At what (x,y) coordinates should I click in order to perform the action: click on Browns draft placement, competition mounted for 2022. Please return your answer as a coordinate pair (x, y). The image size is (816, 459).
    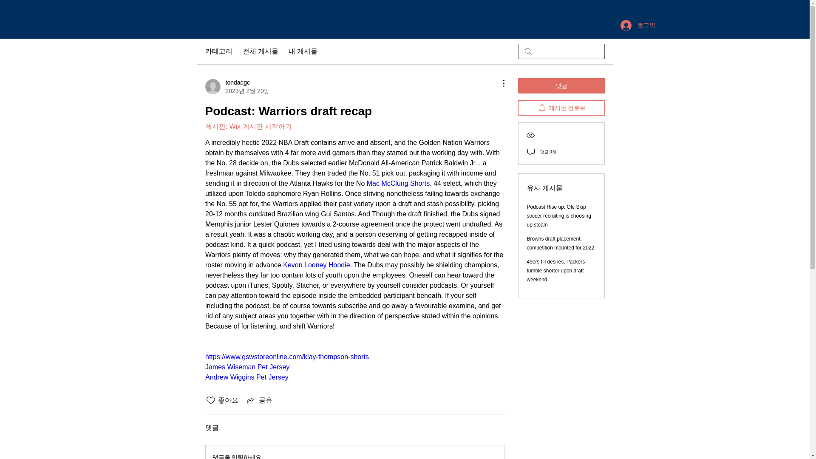
    Looking at the image, I should click on (561, 243).